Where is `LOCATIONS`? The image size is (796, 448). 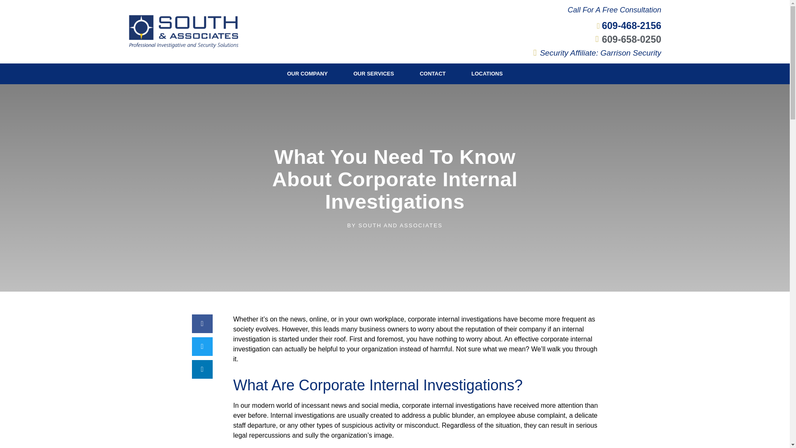 LOCATIONS is located at coordinates (487, 74).